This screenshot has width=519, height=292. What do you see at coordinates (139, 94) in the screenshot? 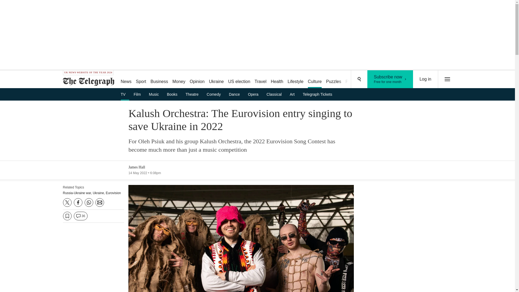
I see `Puzzles` at bounding box center [139, 94].